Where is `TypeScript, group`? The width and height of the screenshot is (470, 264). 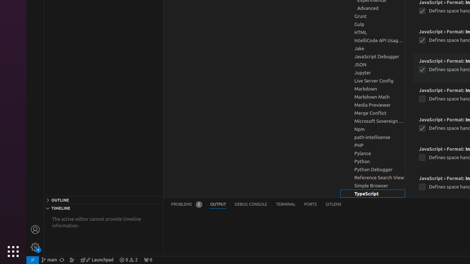 TypeScript, group is located at coordinates (373, 194).